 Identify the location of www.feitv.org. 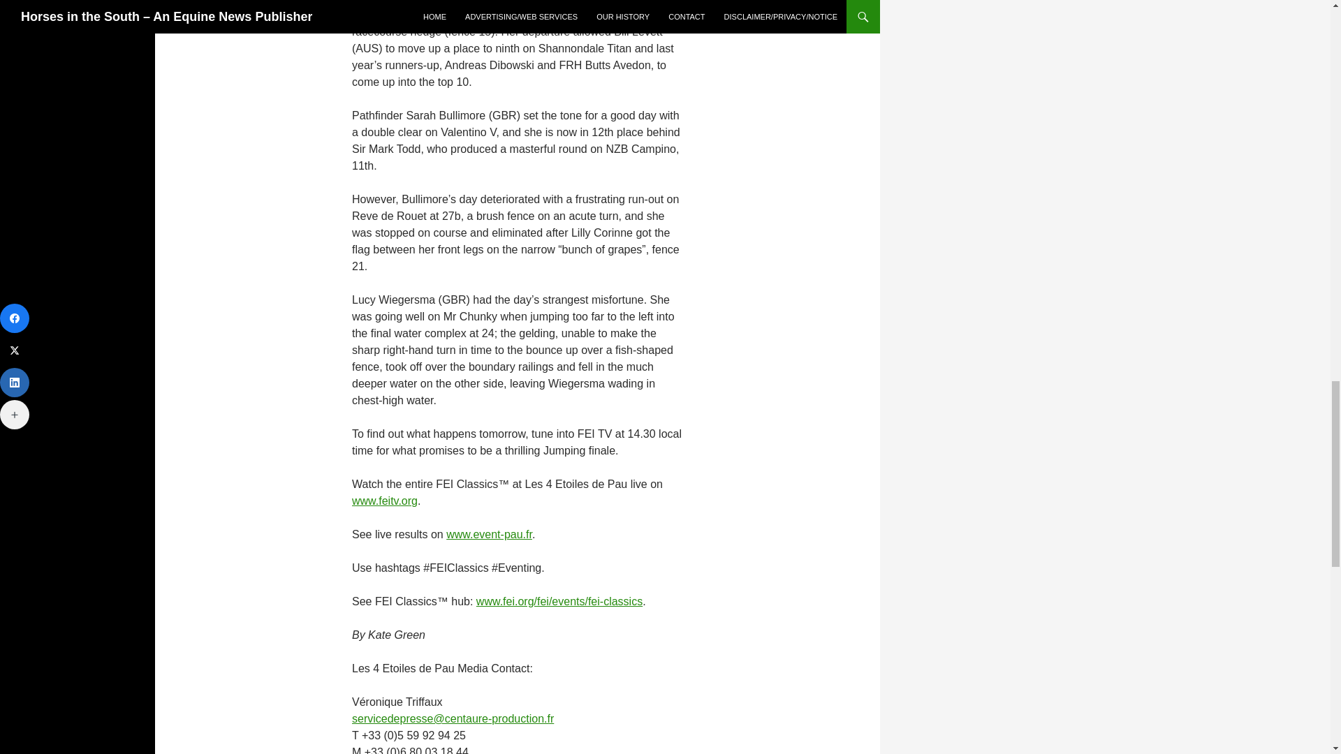
(384, 500).